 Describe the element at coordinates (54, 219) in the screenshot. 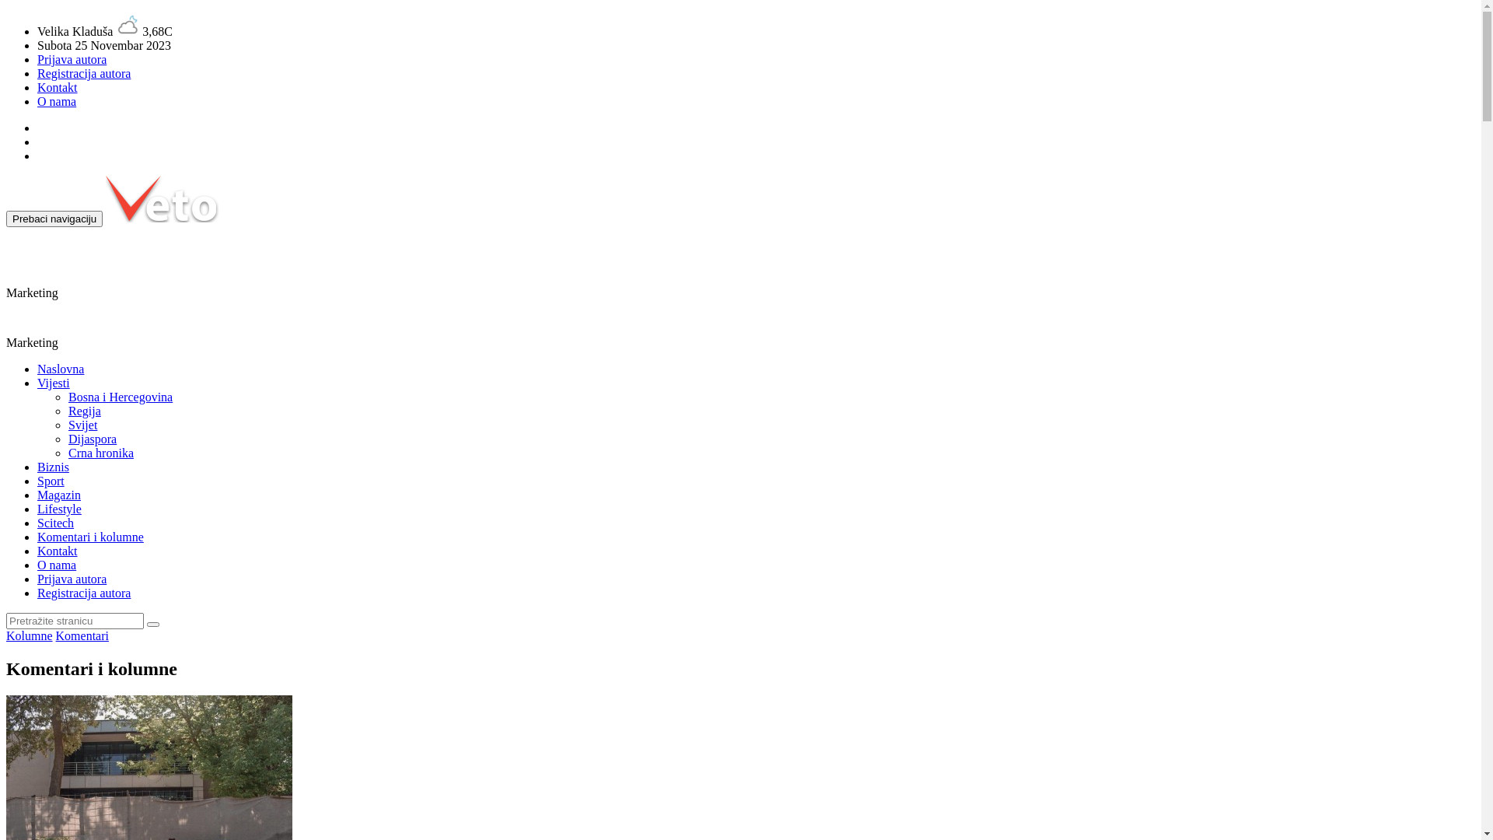

I see `Prebaci navigaciju` at that location.